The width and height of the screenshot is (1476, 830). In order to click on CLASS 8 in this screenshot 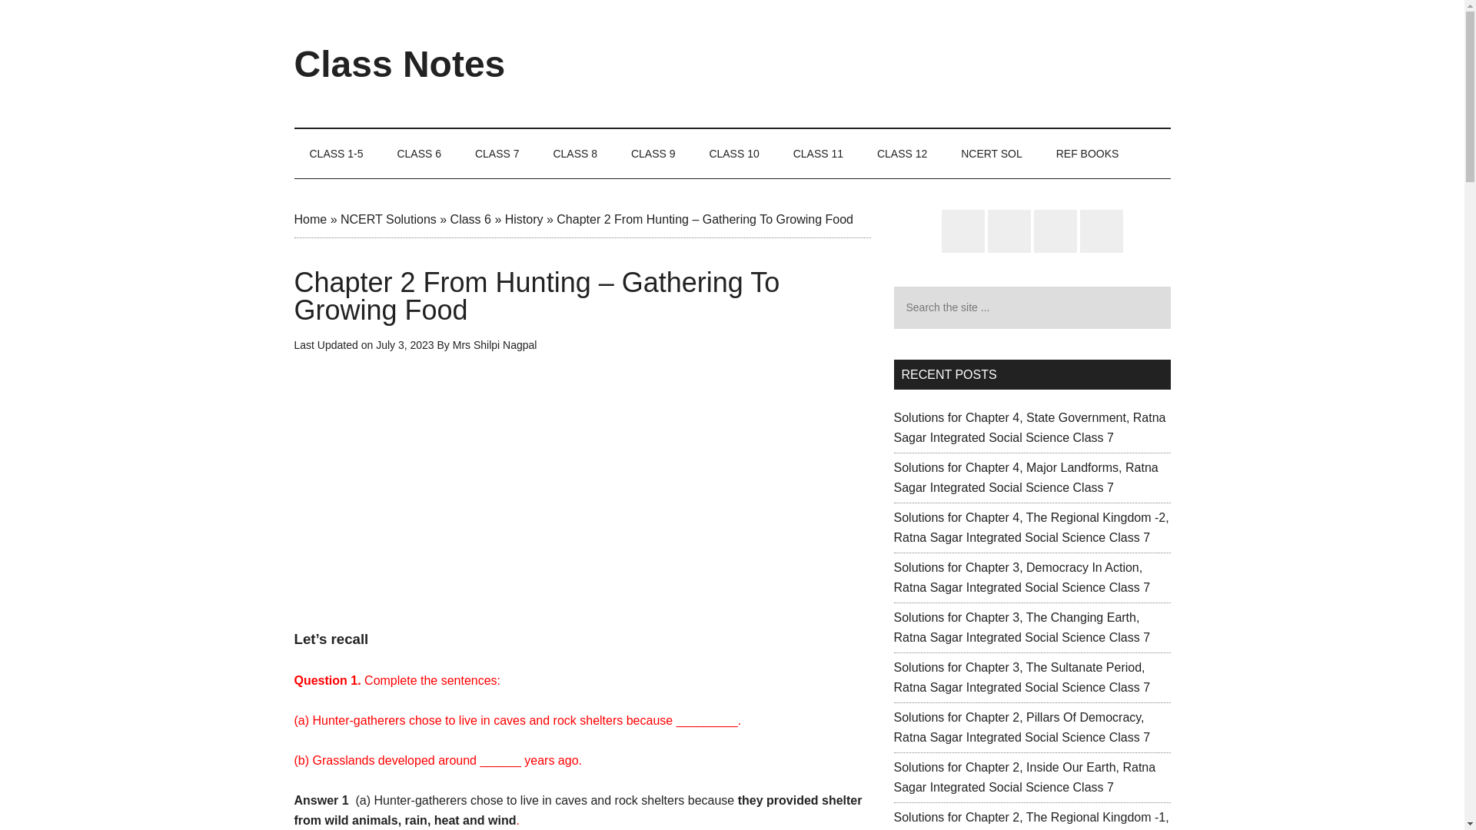, I will do `click(574, 154)`.